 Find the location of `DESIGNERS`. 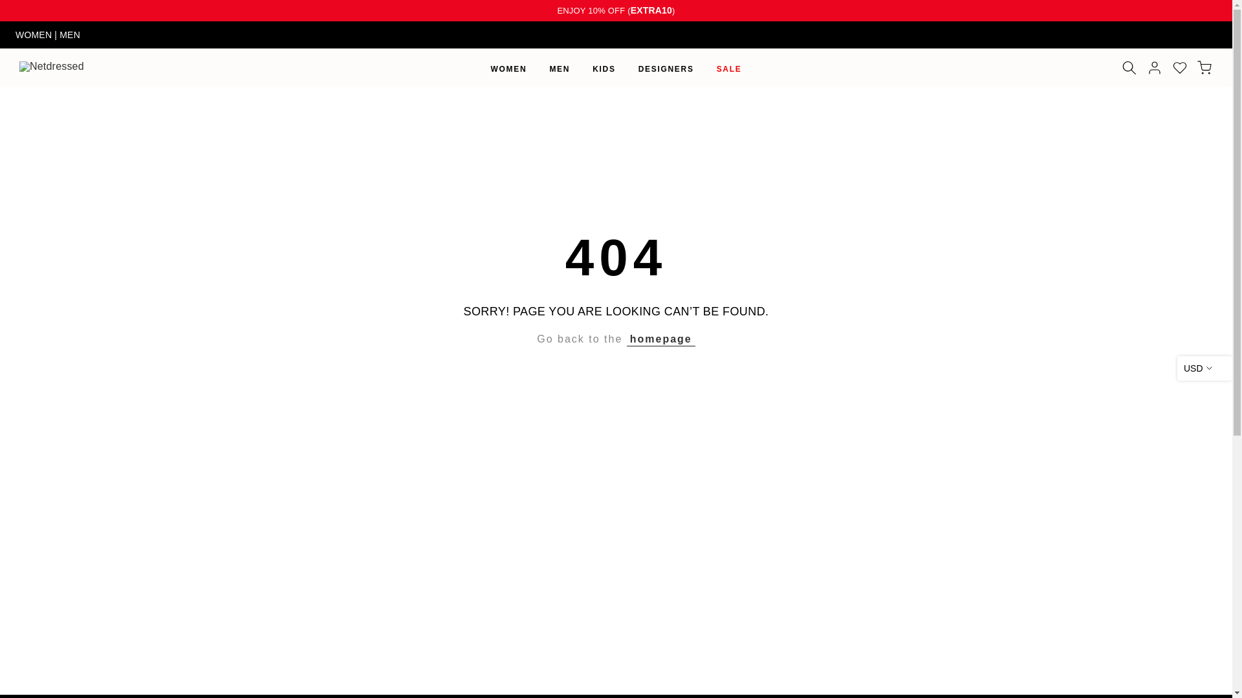

DESIGNERS is located at coordinates (666, 69).